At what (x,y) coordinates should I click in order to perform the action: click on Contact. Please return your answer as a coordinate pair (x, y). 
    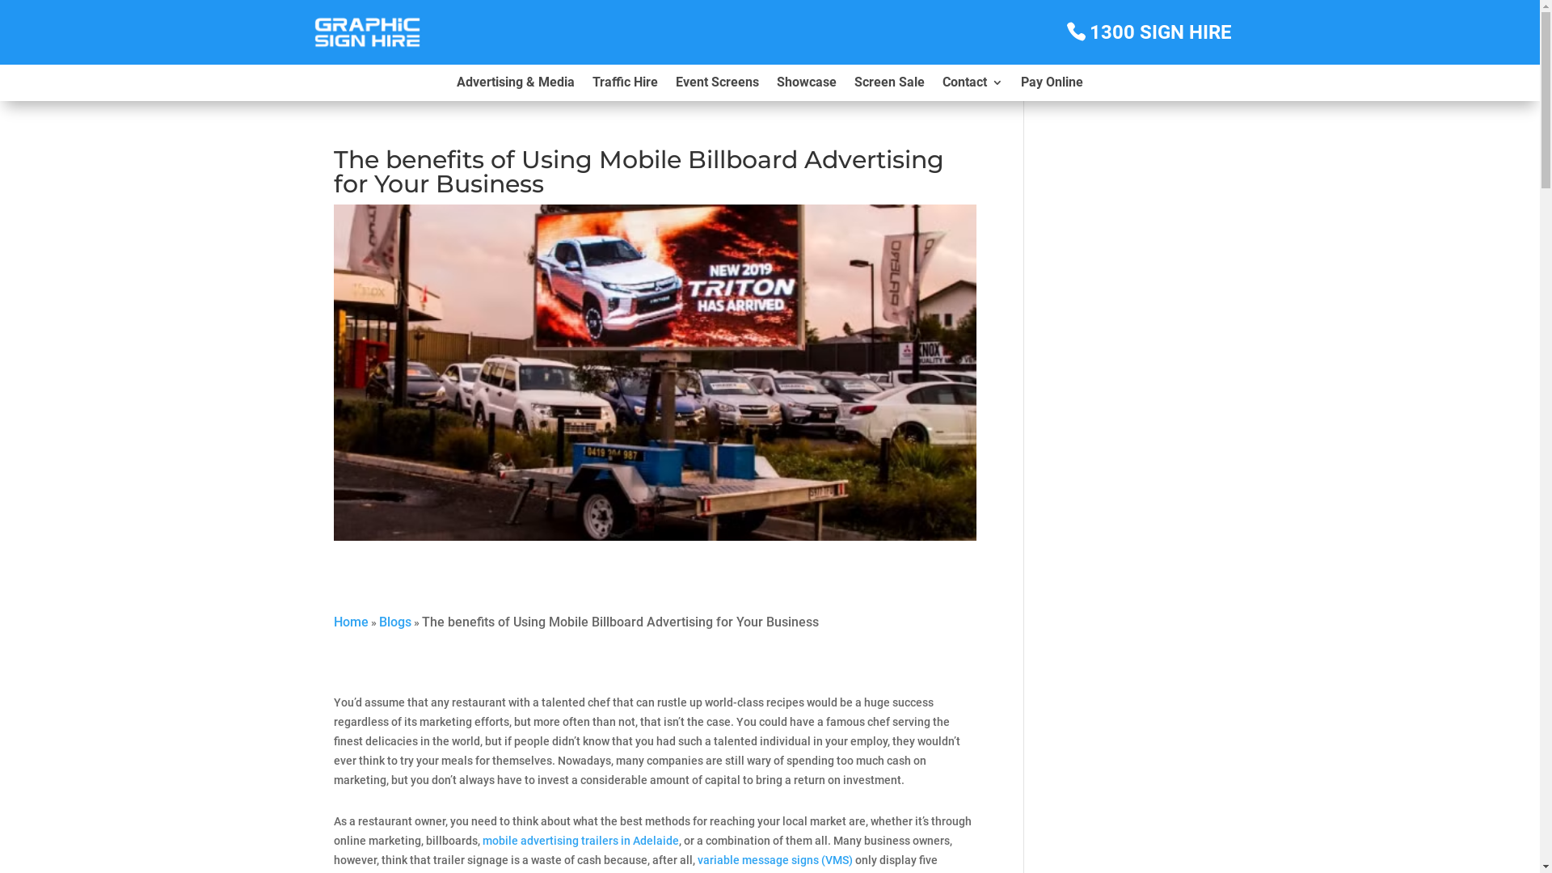
    Looking at the image, I should click on (973, 86).